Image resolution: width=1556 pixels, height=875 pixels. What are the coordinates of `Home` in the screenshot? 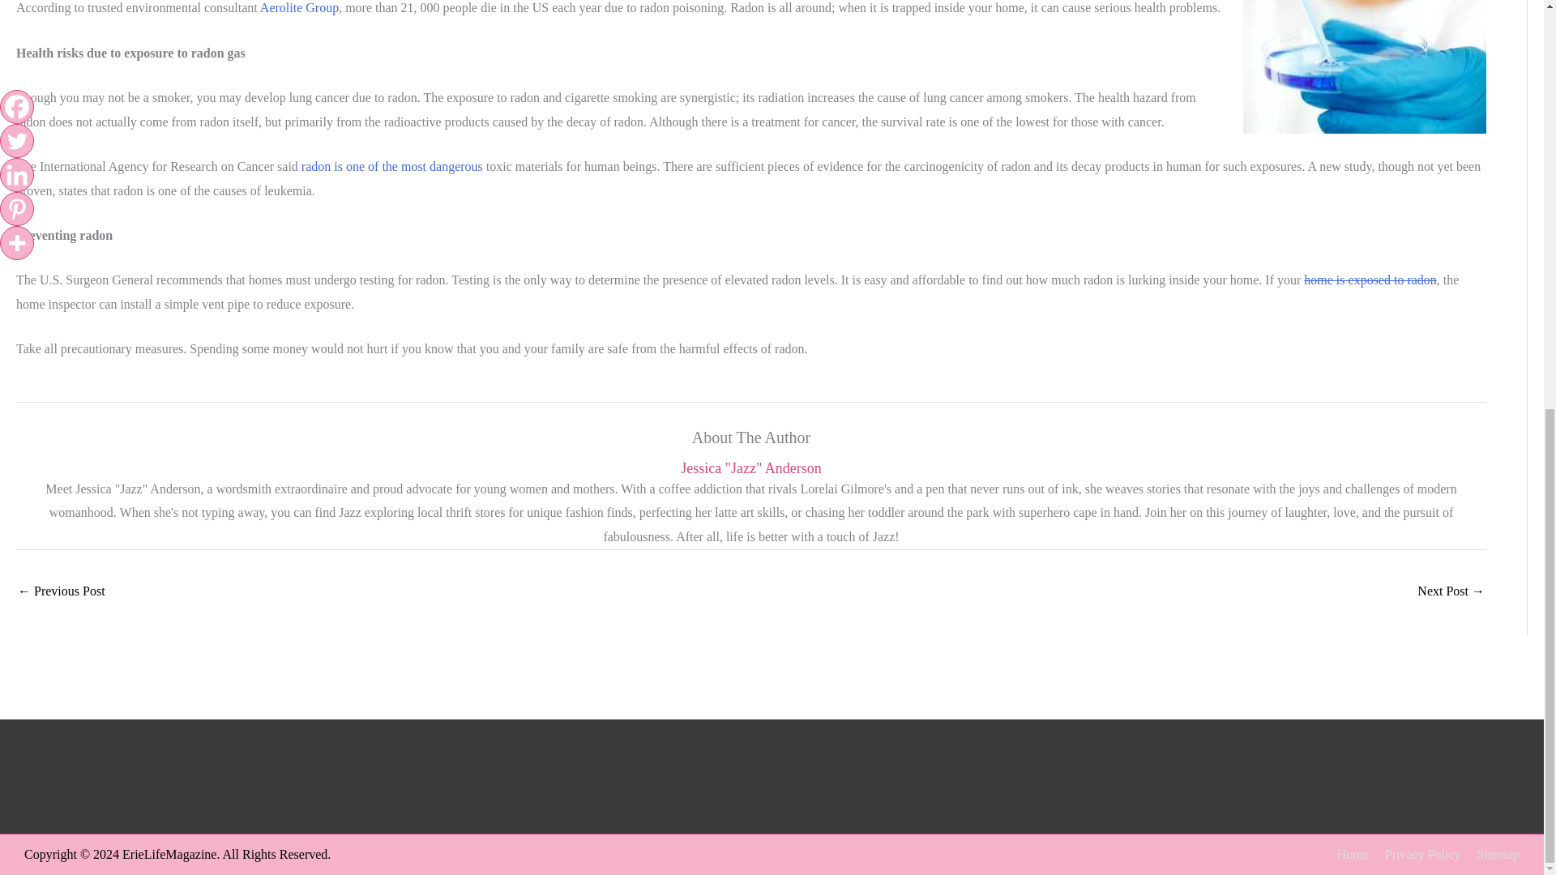 It's located at (1346, 854).